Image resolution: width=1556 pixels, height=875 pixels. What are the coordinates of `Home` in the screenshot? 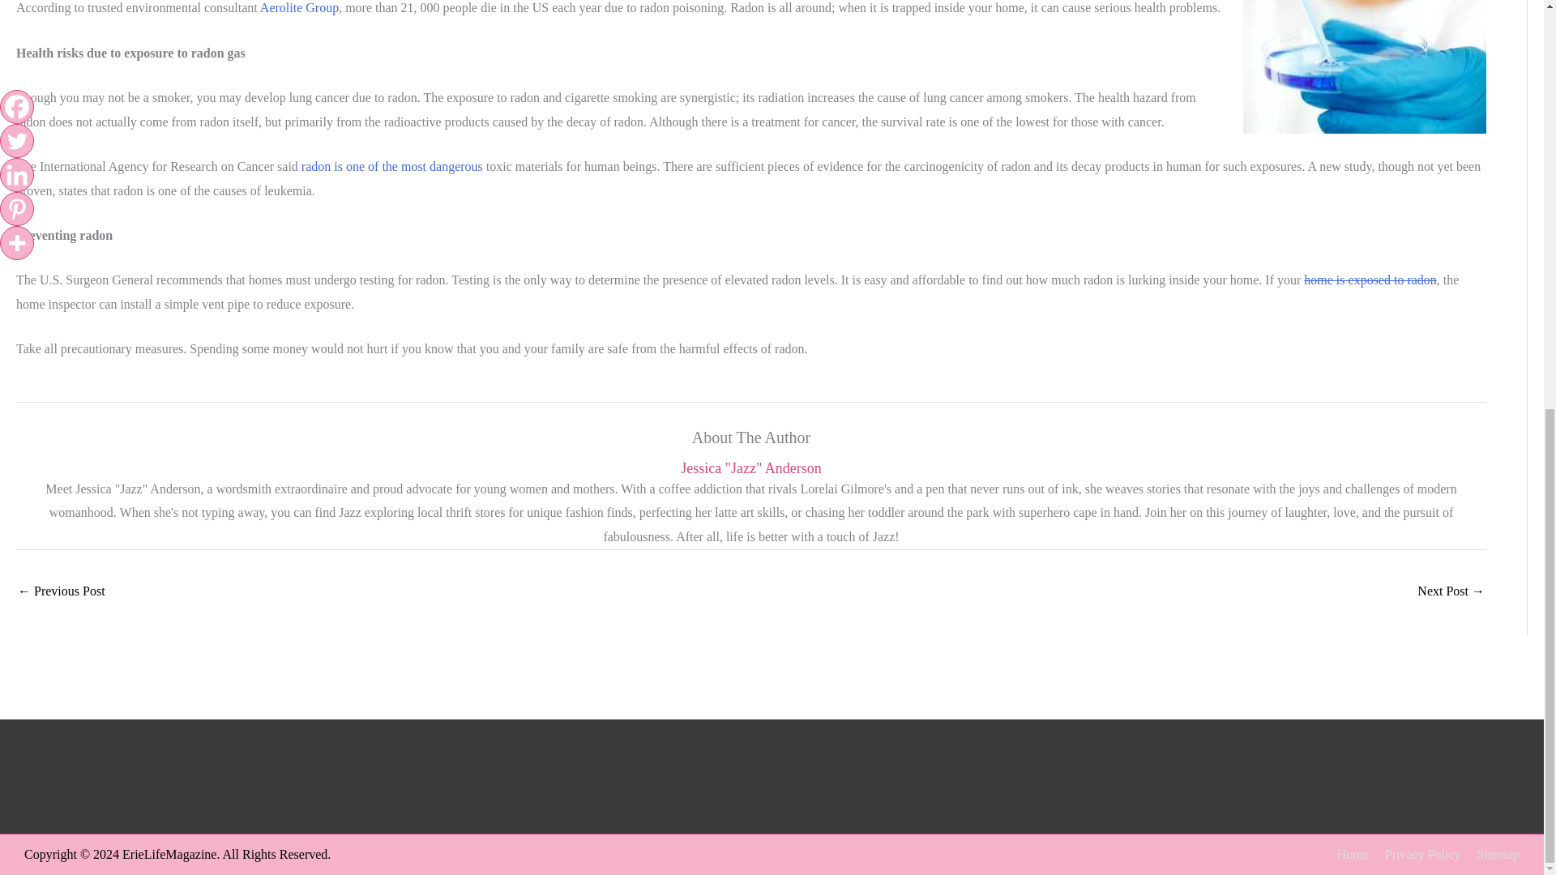 It's located at (1346, 854).